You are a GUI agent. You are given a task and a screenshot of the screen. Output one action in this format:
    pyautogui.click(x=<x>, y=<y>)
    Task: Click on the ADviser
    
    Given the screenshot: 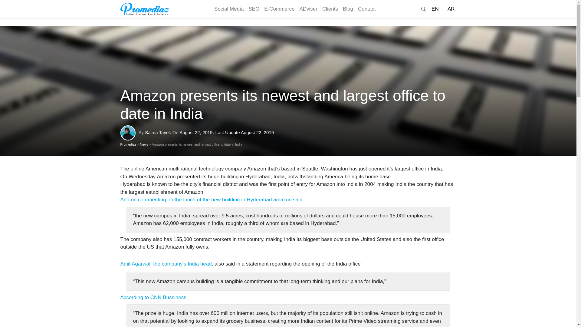 What is the action you would take?
    pyautogui.click(x=308, y=9)
    